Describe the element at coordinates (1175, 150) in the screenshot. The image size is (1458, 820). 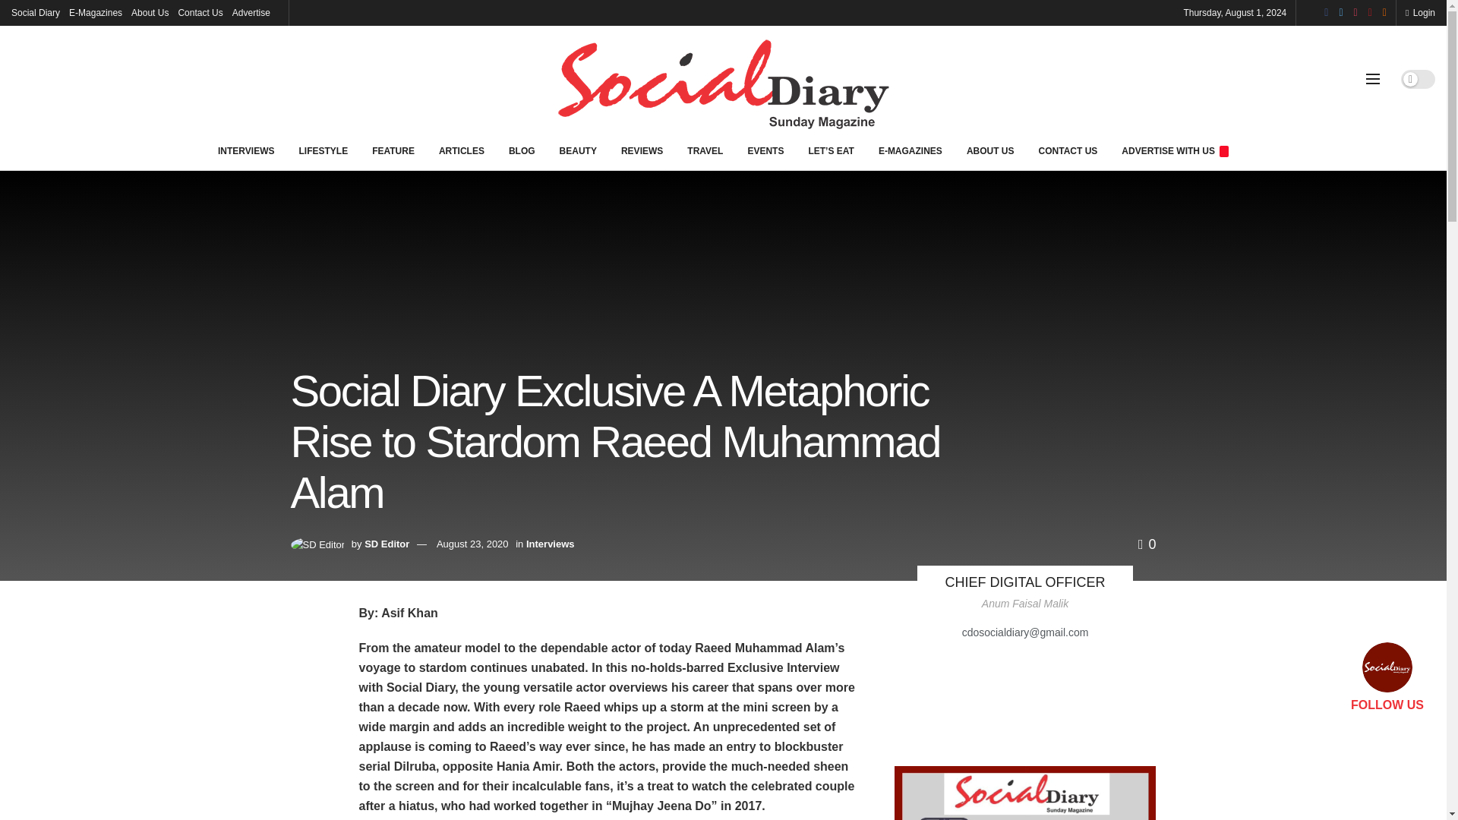
I see `ADVERTISE WITH US` at that location.